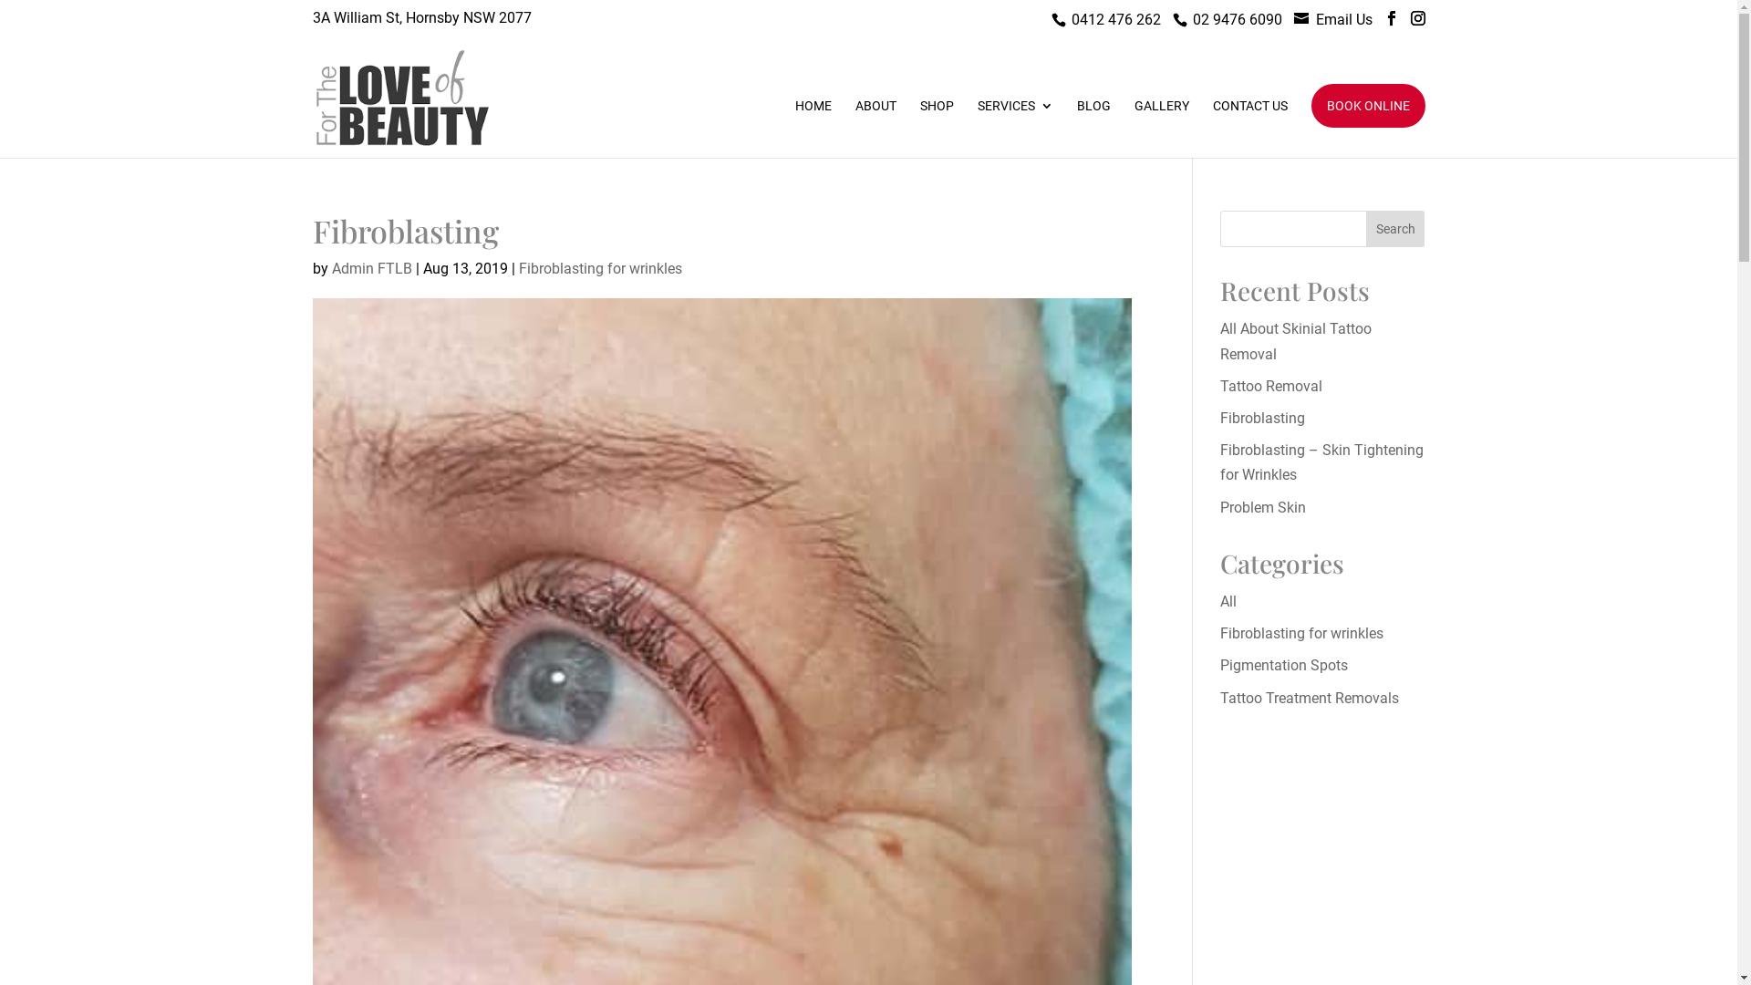 This screenshot has height=985, width=1751. Describe the element at coordinates (1162, 129) in the screenshot. I see `GALLERY` at that location.